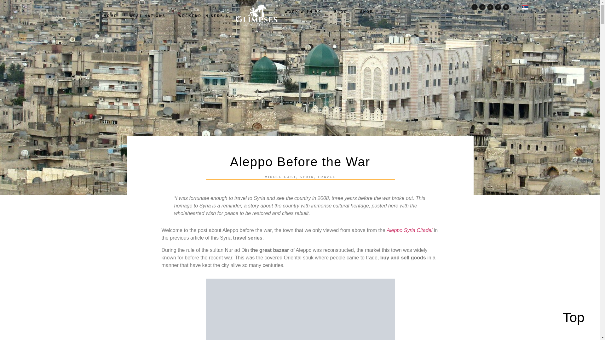  What do you see at coordinates (300, 309) in the screenshot?
I see `Aleppo Before the War 1` at bounding box center [300, 309].